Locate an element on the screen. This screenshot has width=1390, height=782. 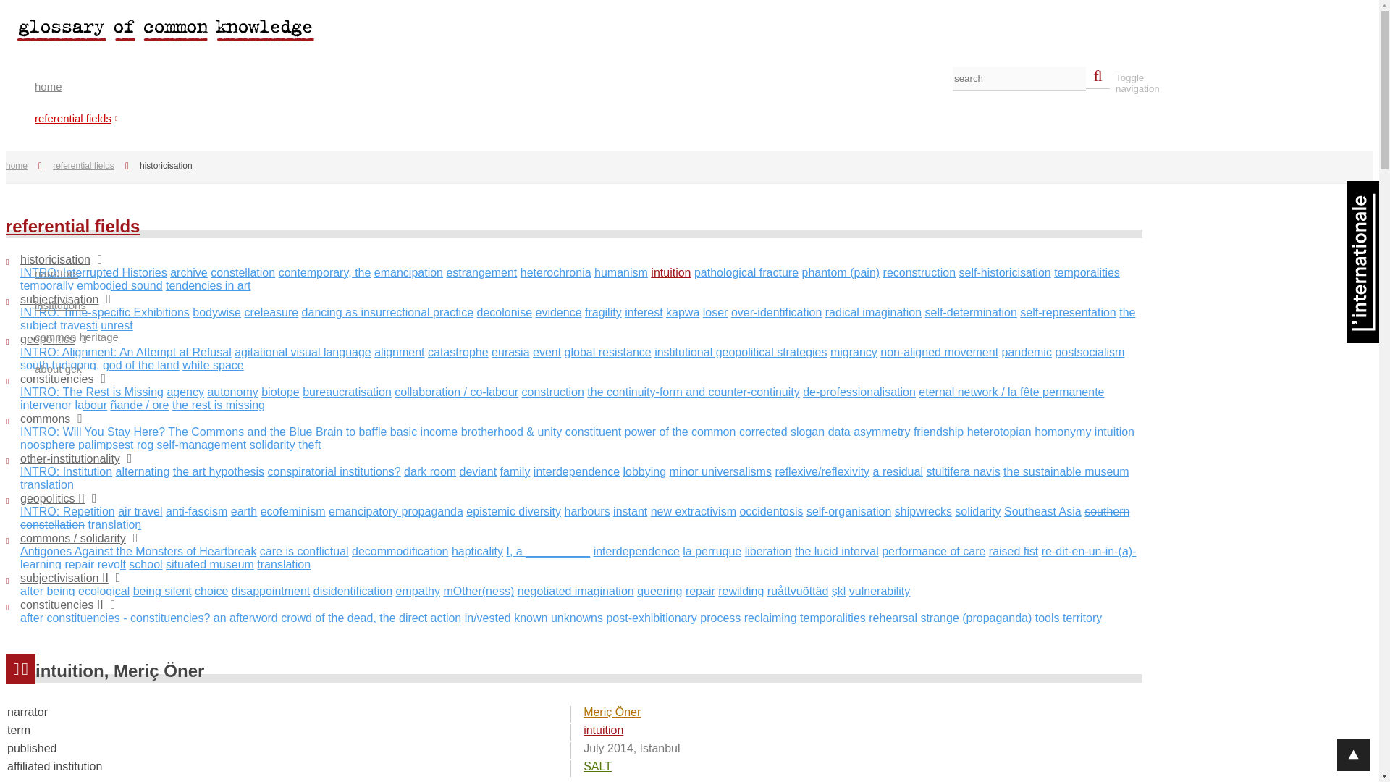
INTRO: Interrupted Histories is located at coordinates (93, 272).